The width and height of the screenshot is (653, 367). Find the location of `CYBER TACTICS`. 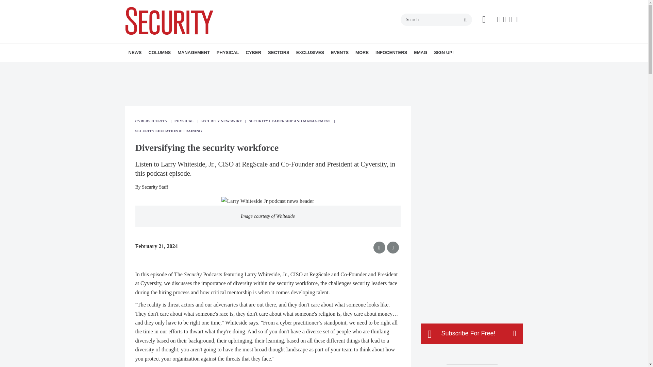

CYBER TACTICS is located at coordinates (187, 67).